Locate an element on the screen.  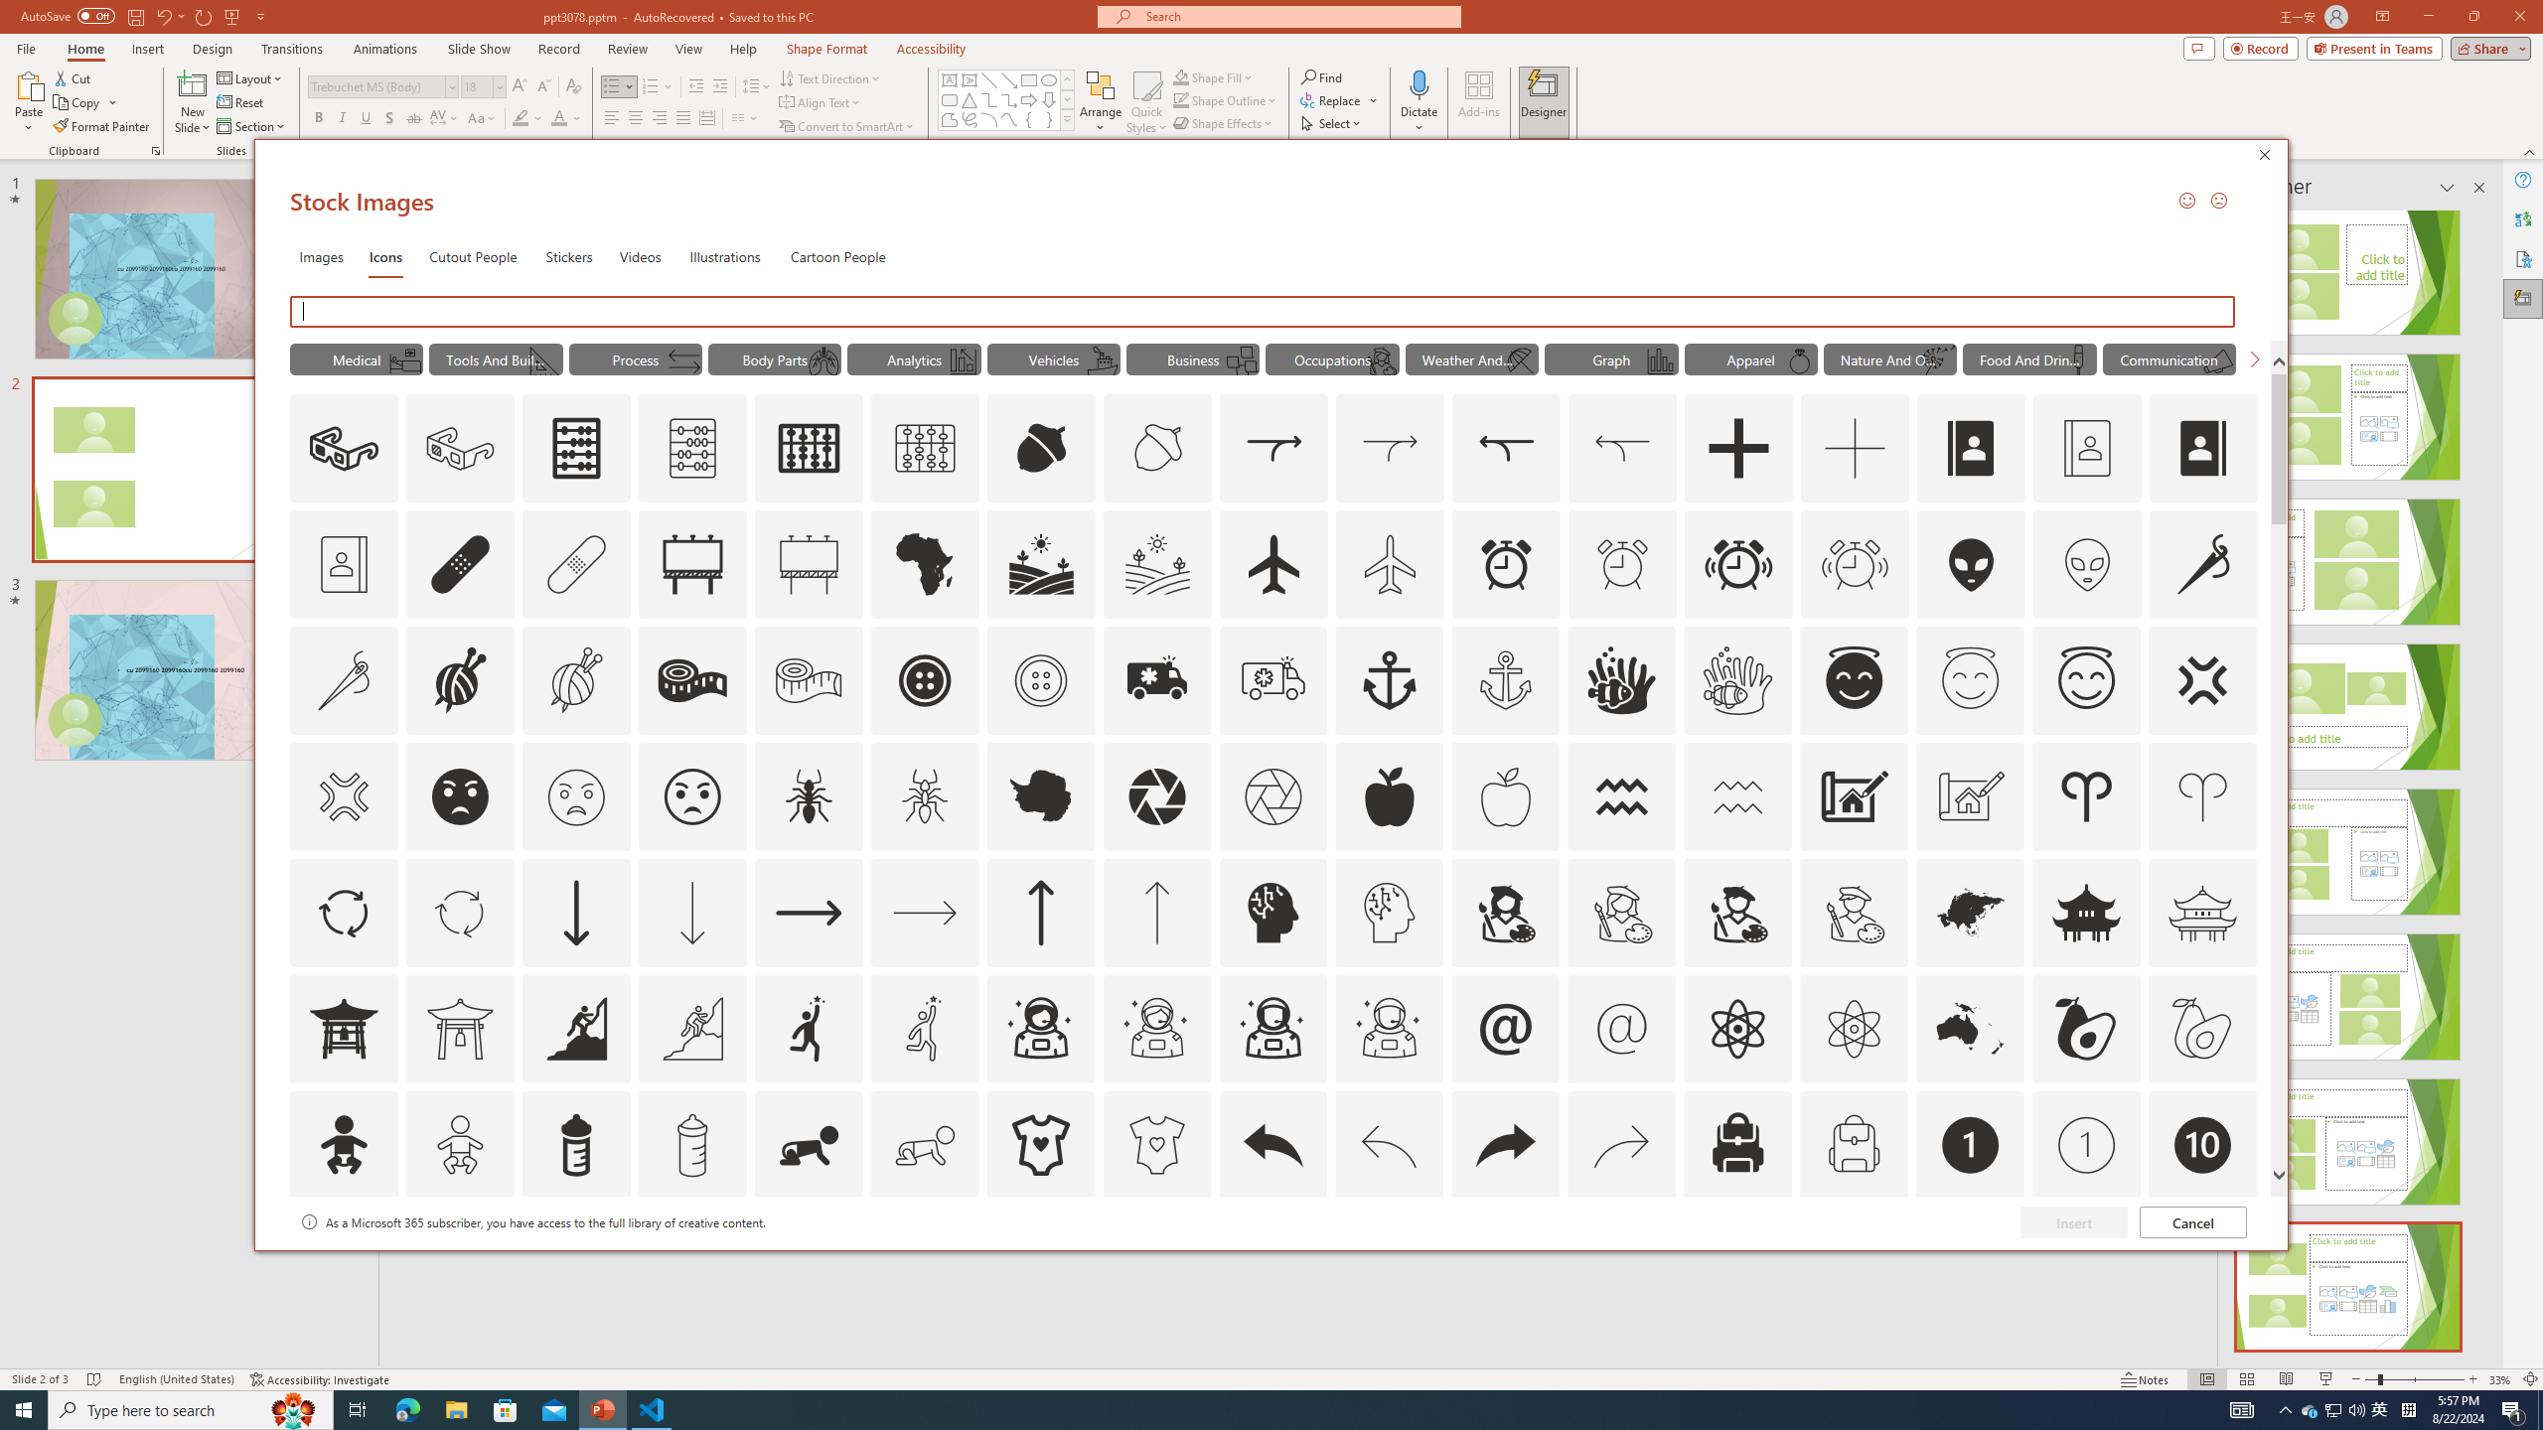
Videos is located at coordinates (640, 256).